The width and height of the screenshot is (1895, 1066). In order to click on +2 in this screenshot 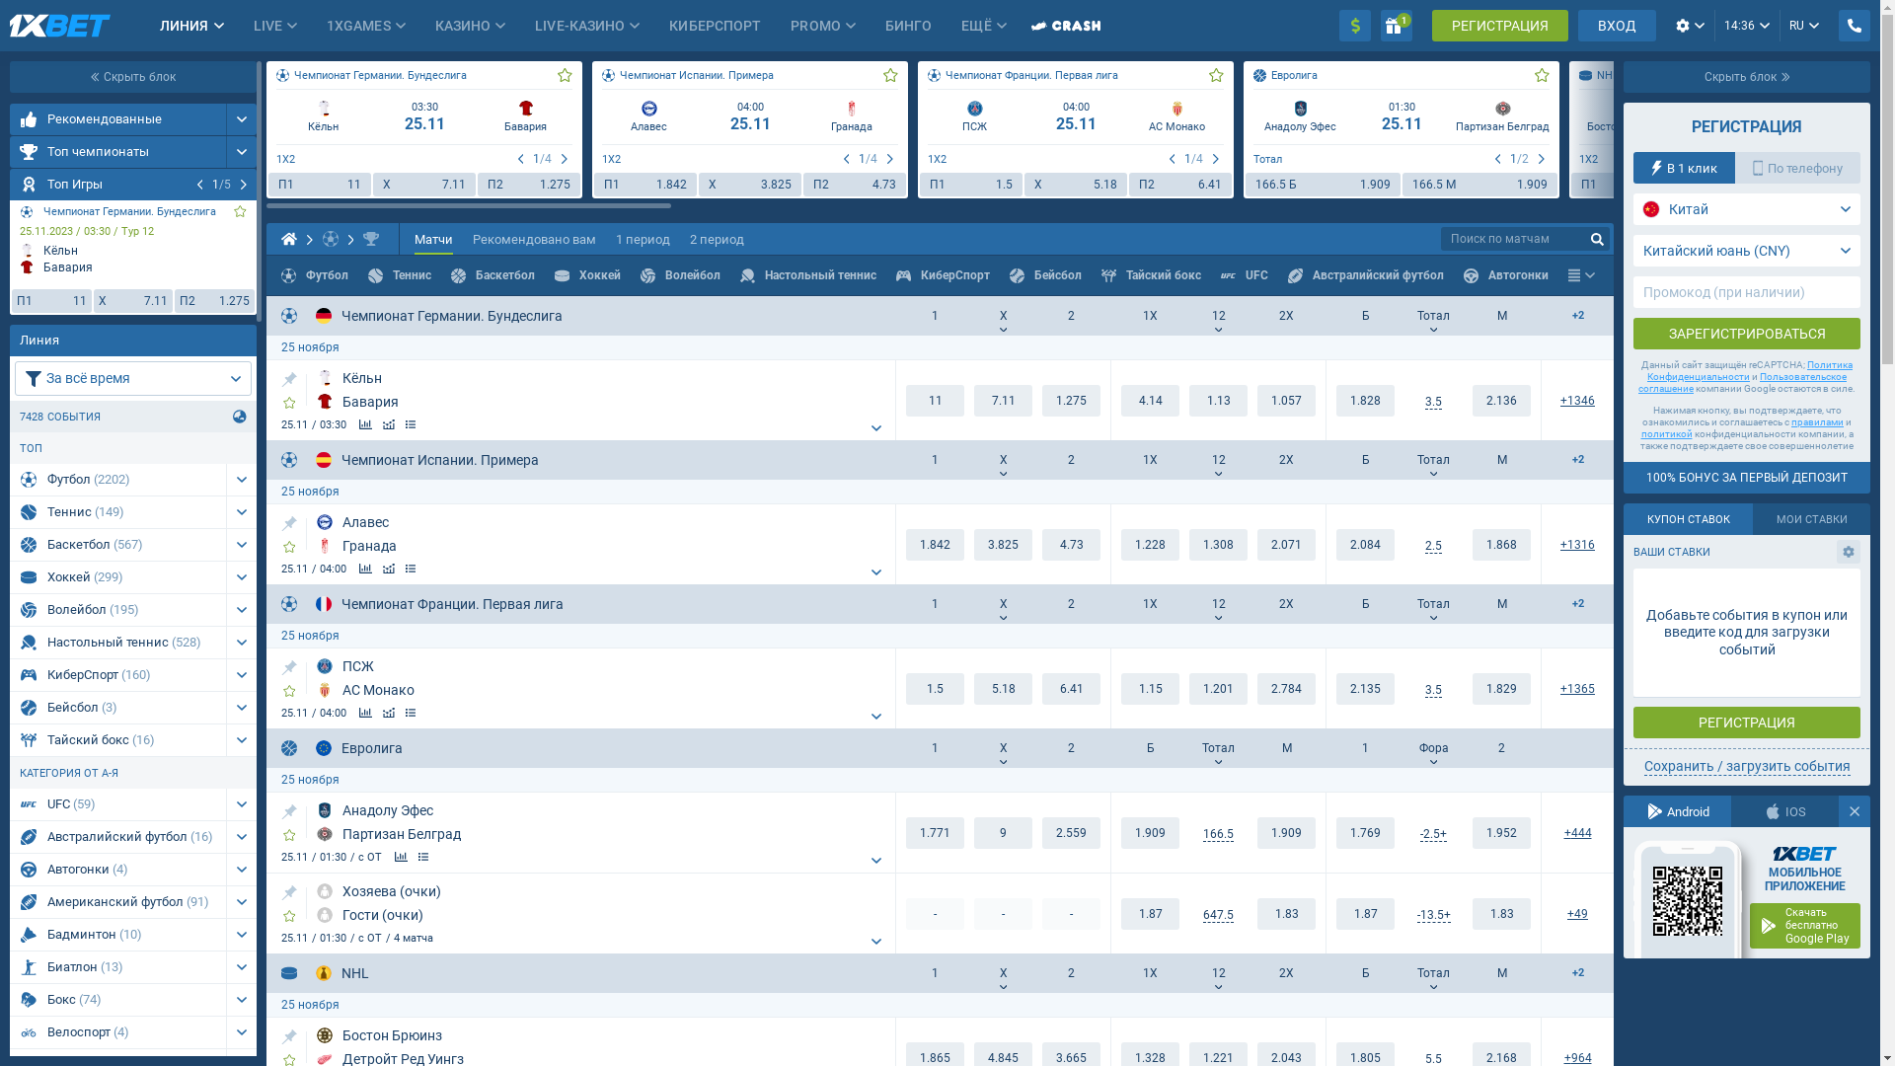, I will do `click(1577, 604)`.